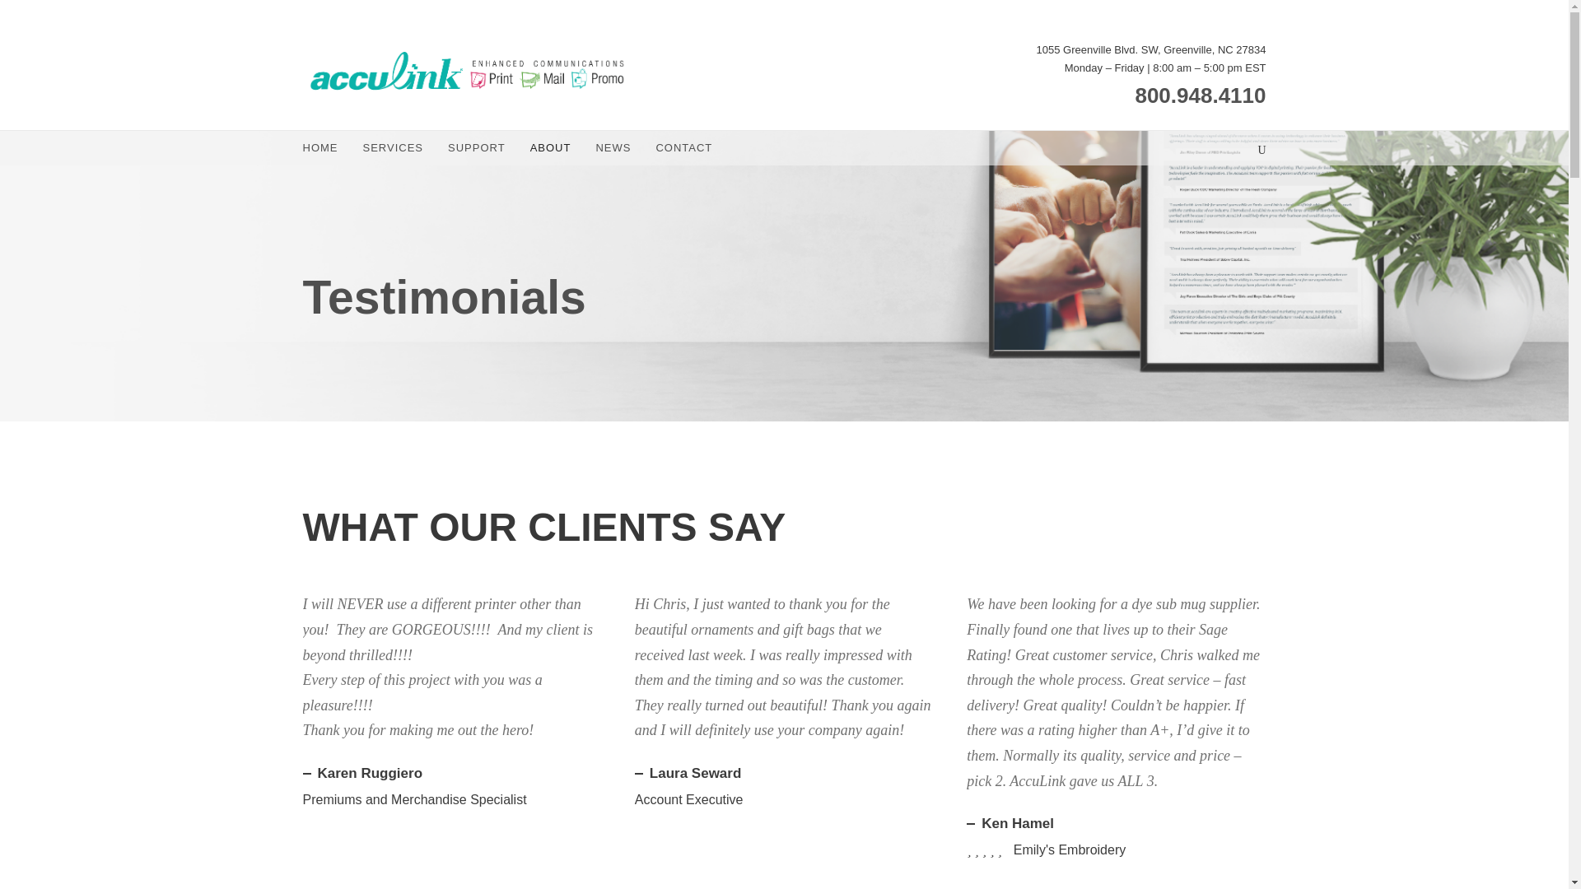  I want to click on HOME, so click(320, 151).